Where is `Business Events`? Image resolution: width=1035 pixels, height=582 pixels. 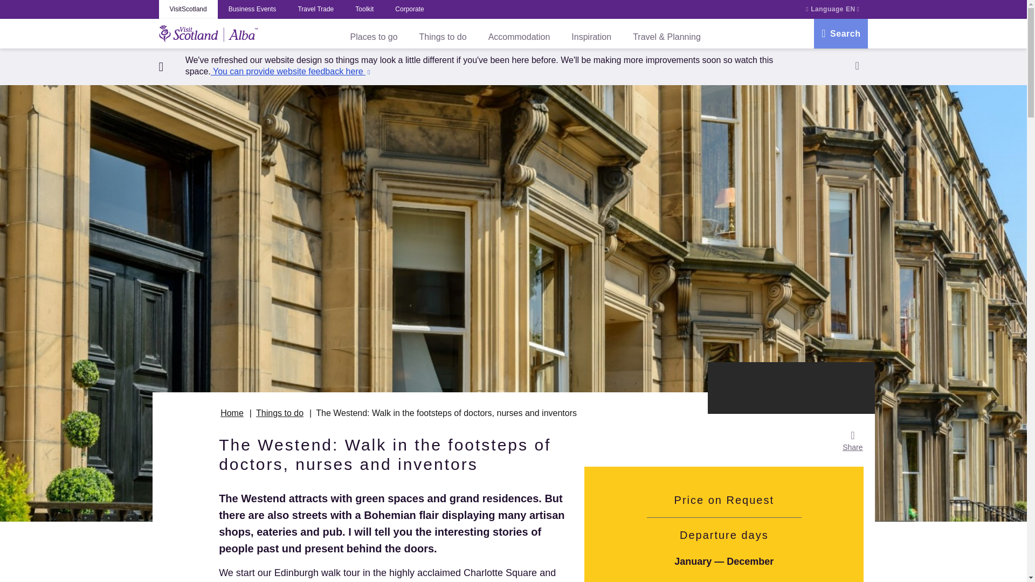
Business Events is located at coordinates (252, 9).